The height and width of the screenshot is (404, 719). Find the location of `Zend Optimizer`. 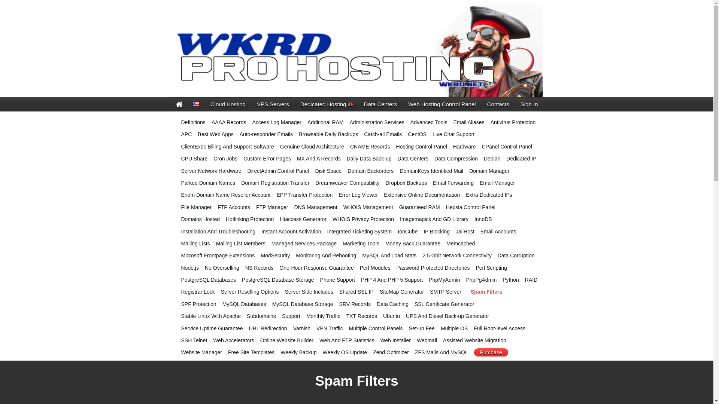

Zend Optimizer is located at coordinates (391, 352).